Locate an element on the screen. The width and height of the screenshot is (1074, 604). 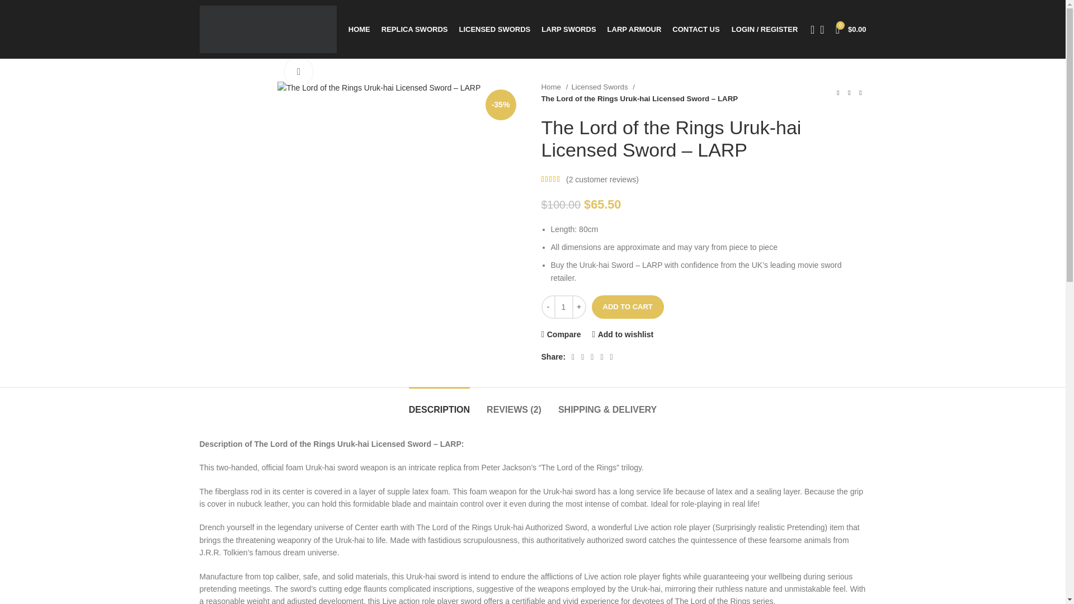
CONTACT US is located at coordinates (696, 29).